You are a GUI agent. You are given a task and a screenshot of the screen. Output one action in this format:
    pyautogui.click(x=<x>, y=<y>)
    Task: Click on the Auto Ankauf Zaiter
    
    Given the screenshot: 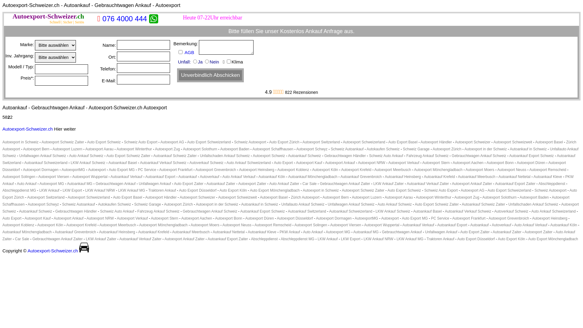 What is the action you would take?
    pyautogui.click(x=284, y=184)
    